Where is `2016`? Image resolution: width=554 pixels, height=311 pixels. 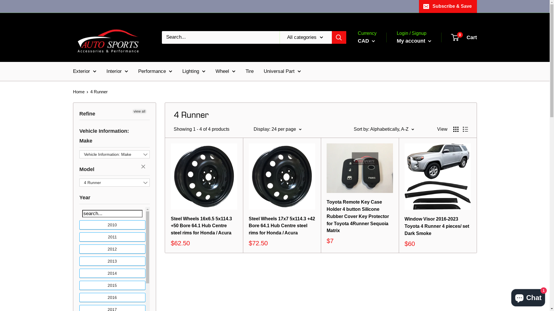
2016 is located at coordinates (113, 297).